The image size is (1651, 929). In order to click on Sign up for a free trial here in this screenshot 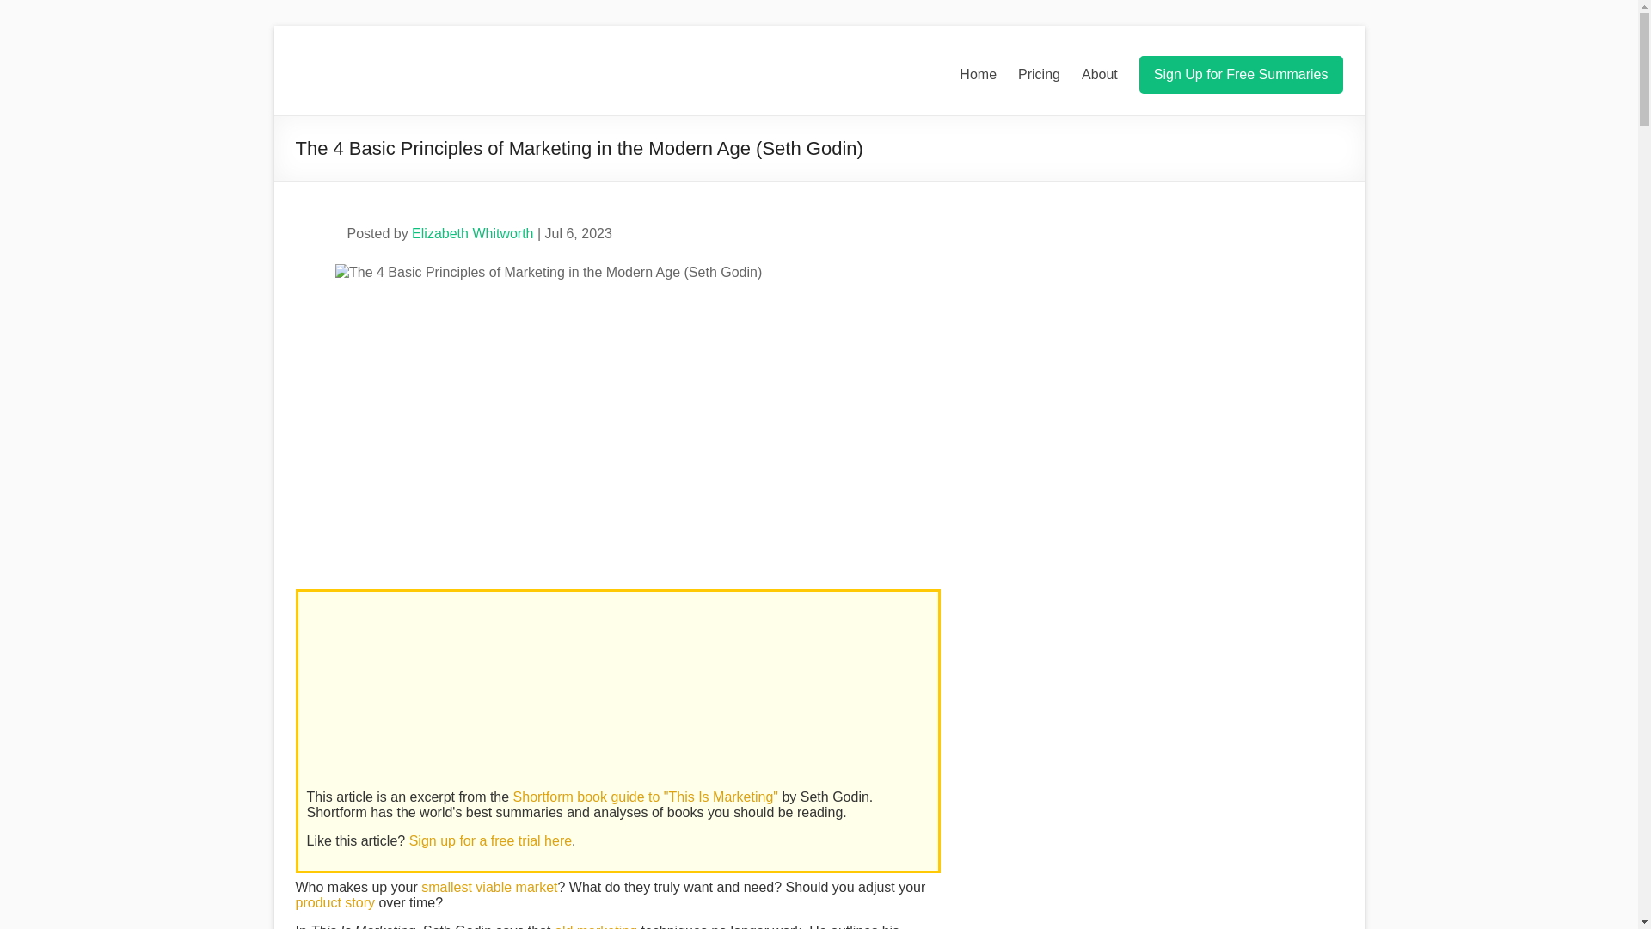, I will do `click(490, 840)`.